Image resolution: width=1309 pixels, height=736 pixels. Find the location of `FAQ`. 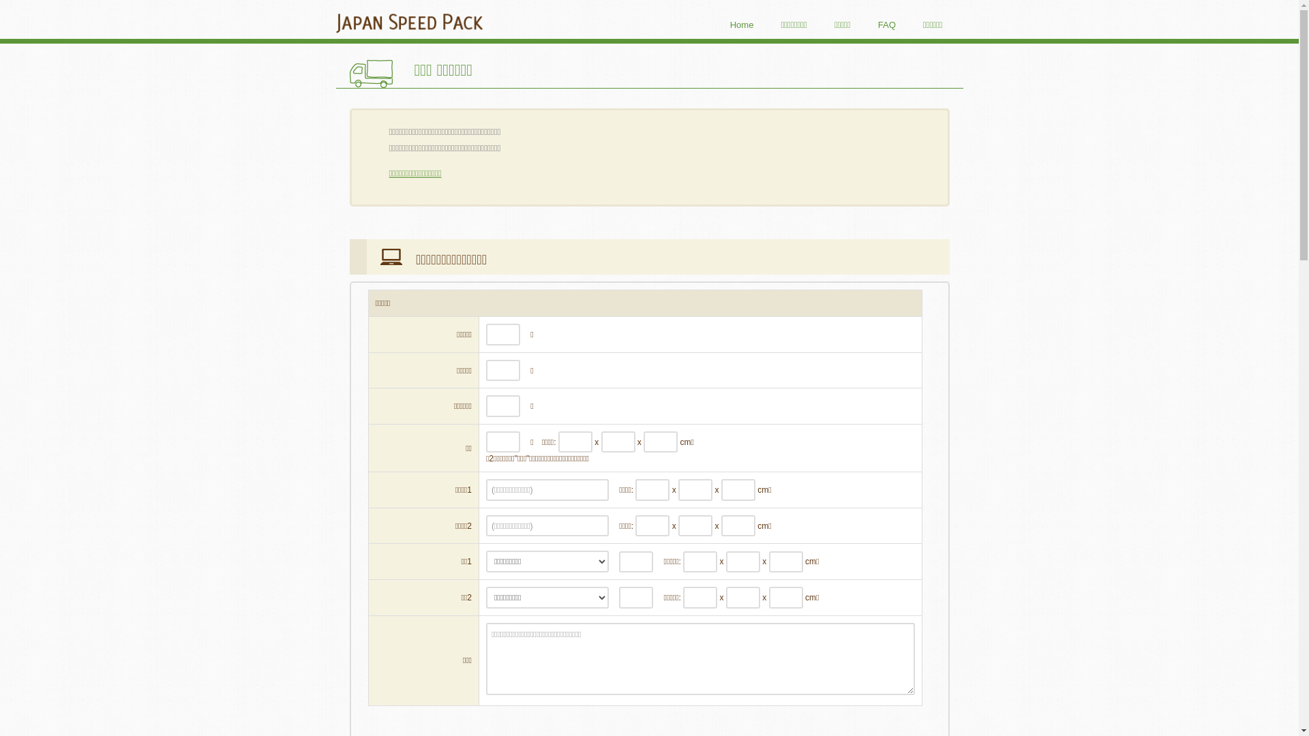

FAQ is located at coordinates (887, 25).